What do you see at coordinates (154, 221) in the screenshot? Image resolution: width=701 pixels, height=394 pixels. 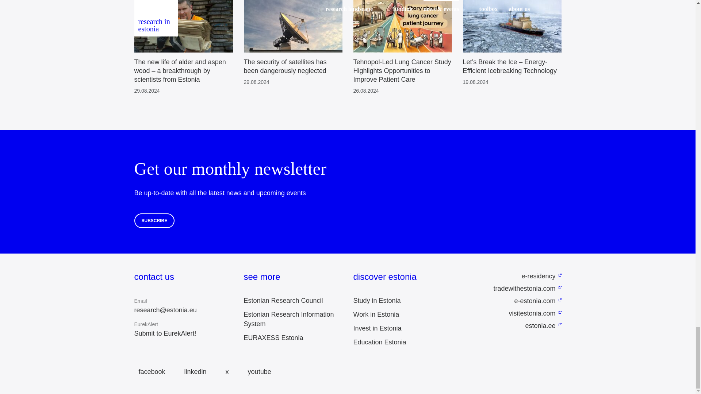 I see `SUBSCRIBE` at bounding box center [154, 221].